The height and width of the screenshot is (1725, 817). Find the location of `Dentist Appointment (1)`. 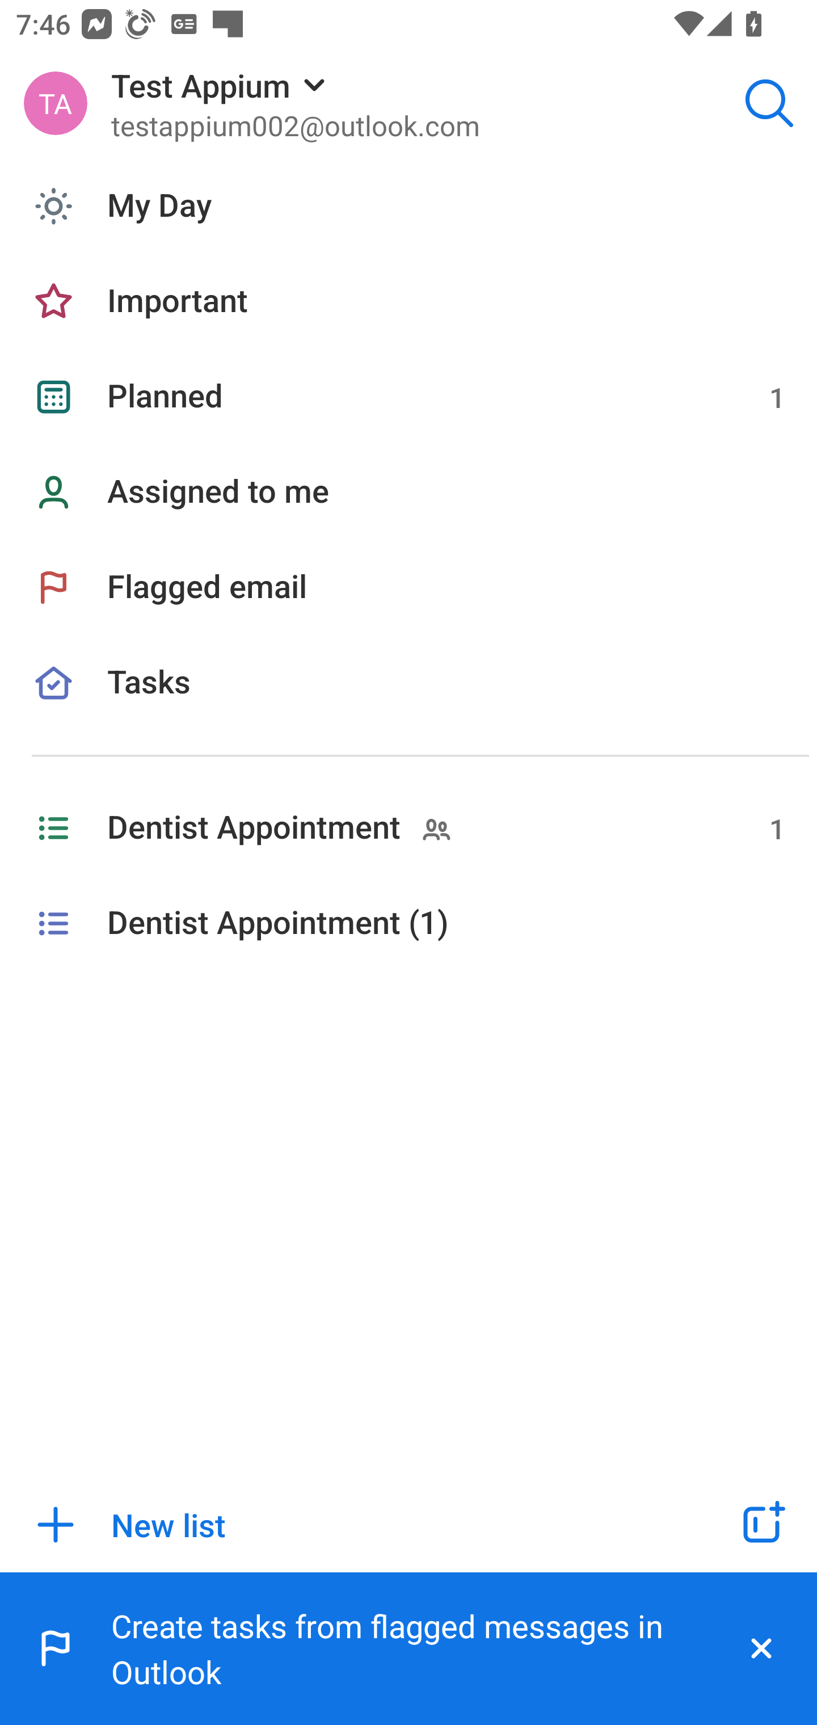

Dentist Appointment (1) is located at coordinates (408, 924).